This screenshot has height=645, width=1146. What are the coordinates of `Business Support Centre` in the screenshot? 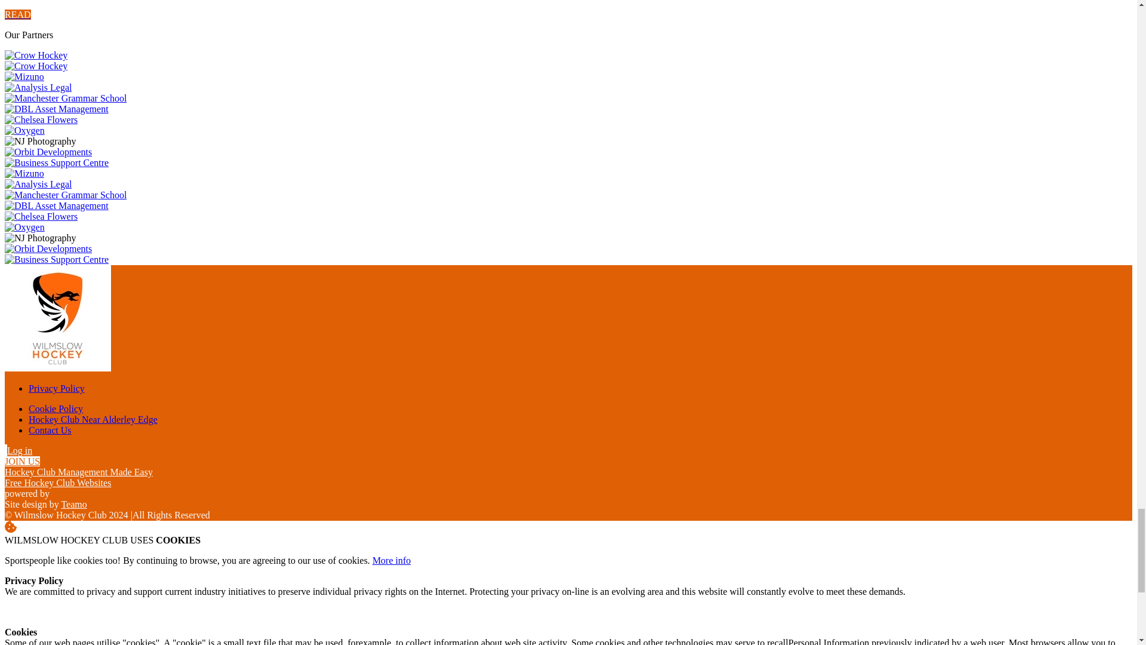 It's located at (56, 162).